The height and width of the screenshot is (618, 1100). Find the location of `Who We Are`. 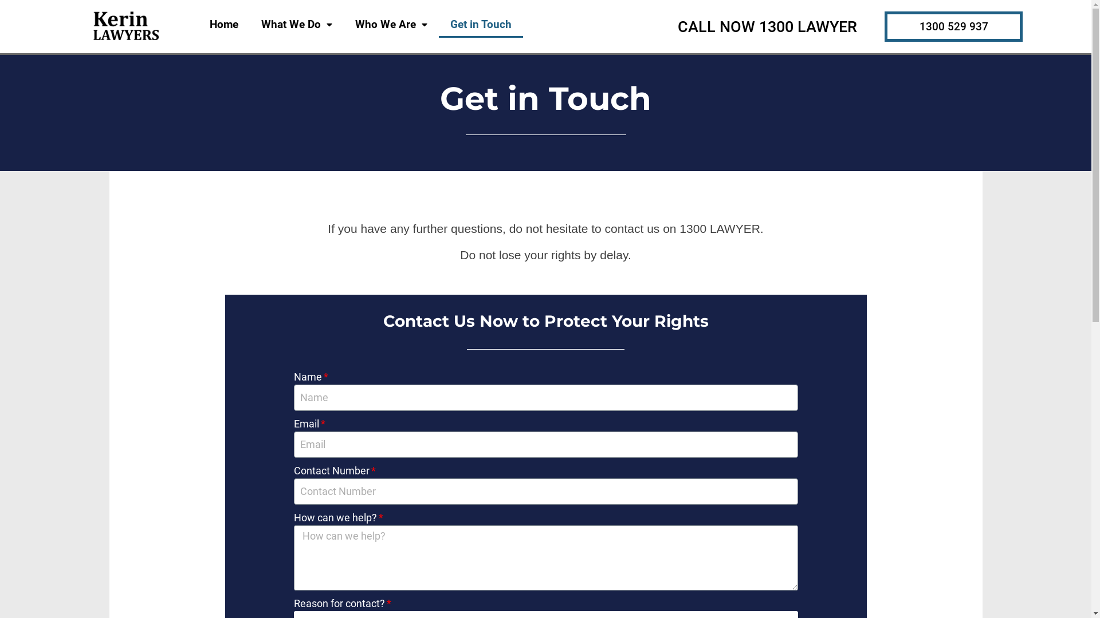

Who We Are is located at coordinates (391, 25).